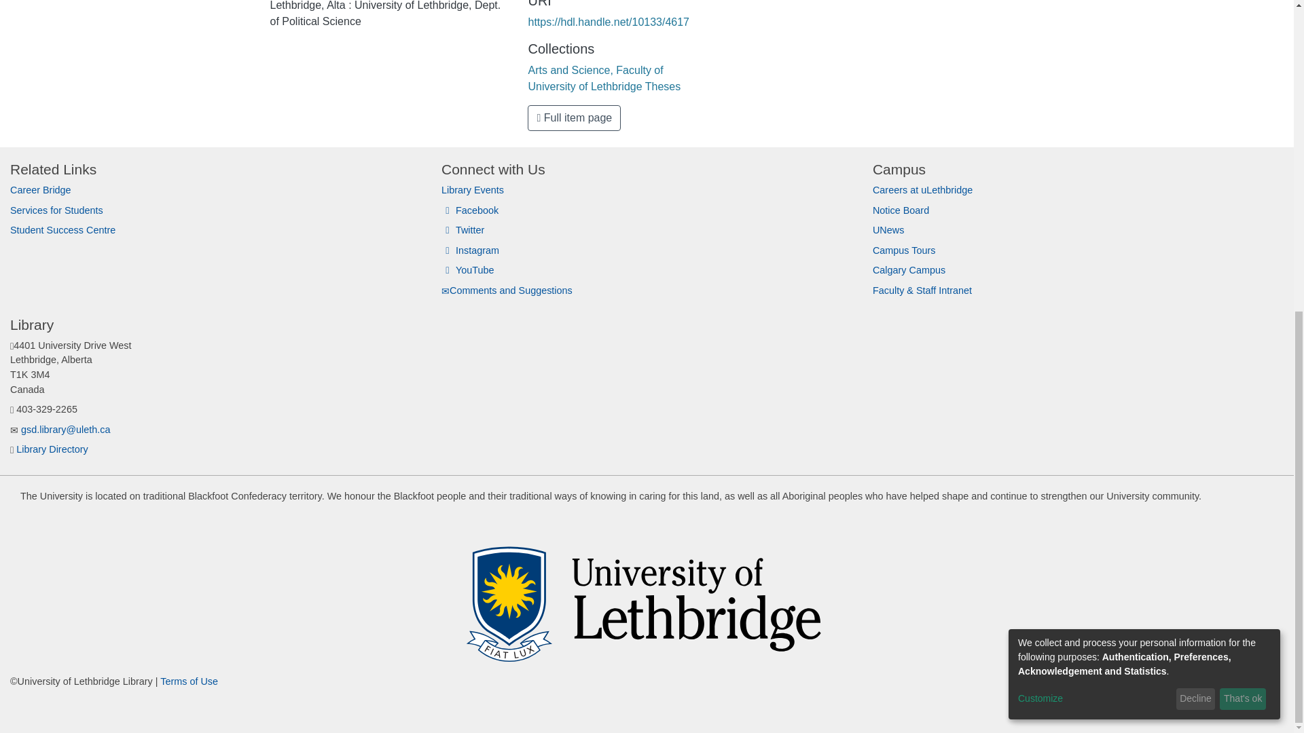  What do you see at coordinates (647, 596) in the screenshot?
I see `The University of Lethbridge` at bounding box center [647, 596].